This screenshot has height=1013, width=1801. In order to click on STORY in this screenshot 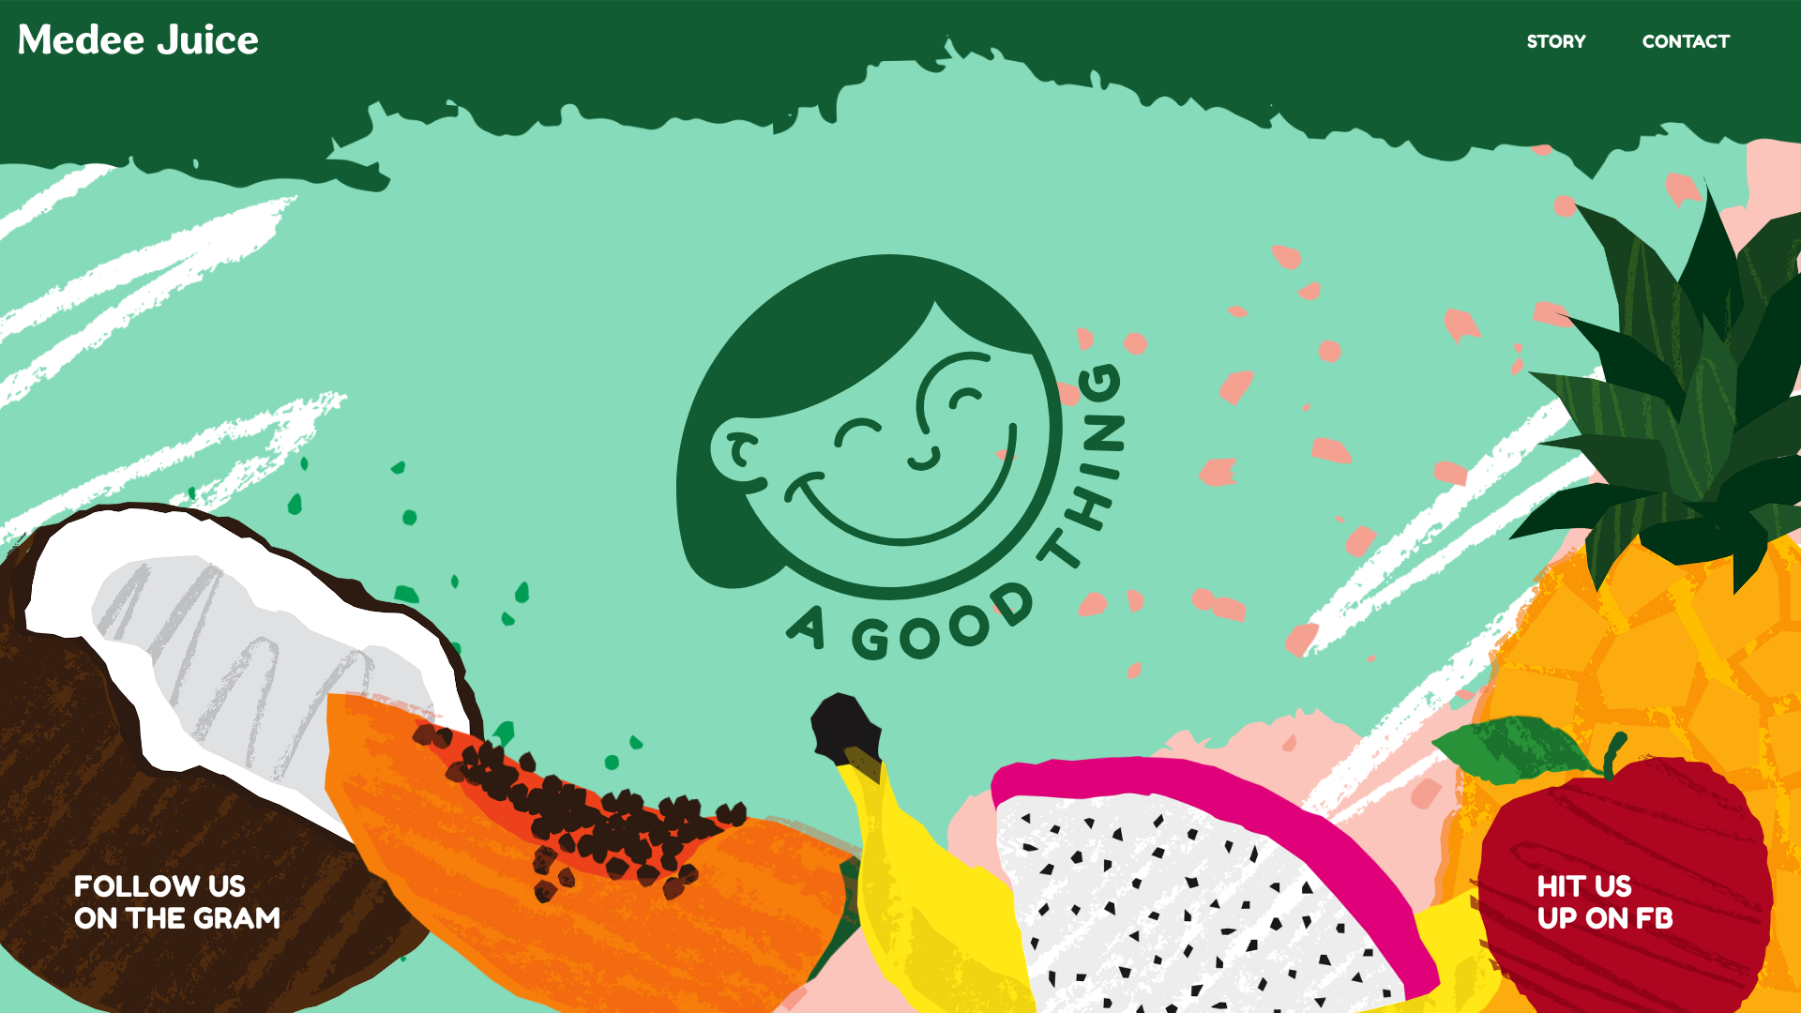, I will do `click(1557, 41)`.